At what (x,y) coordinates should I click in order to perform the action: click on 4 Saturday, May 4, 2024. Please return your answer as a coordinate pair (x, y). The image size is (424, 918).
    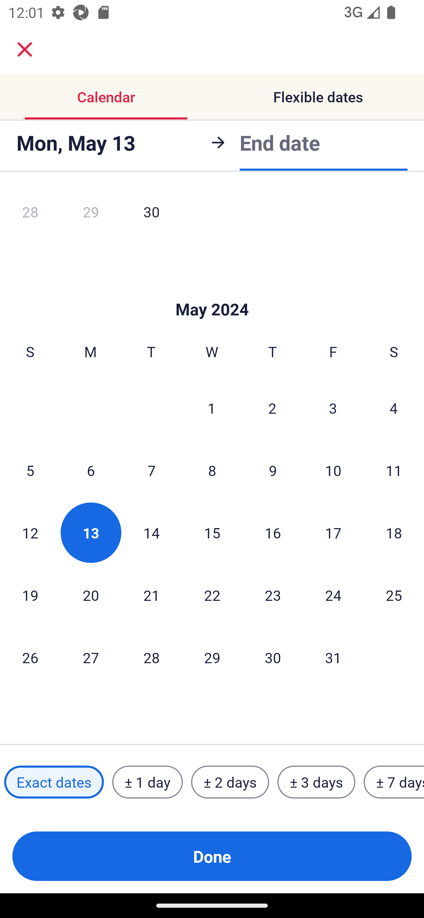
    Looking at the image, I should click on (394, 408).